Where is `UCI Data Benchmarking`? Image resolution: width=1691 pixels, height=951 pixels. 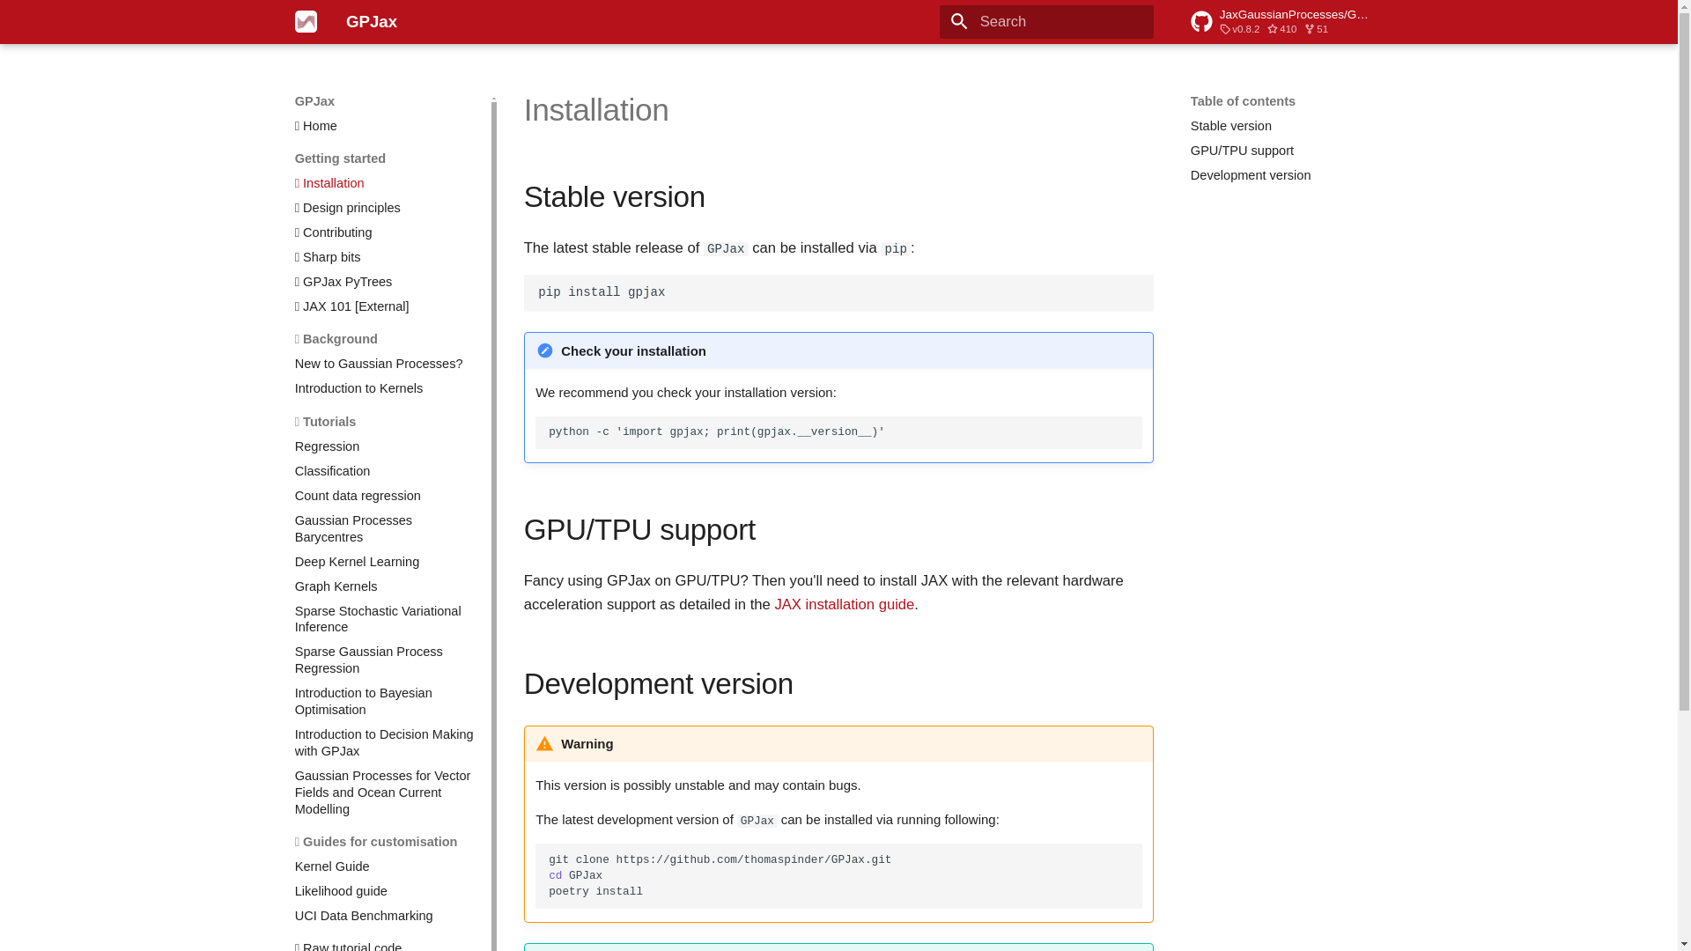
UCI Data Benchmarking is located at coordinates (386, 916).